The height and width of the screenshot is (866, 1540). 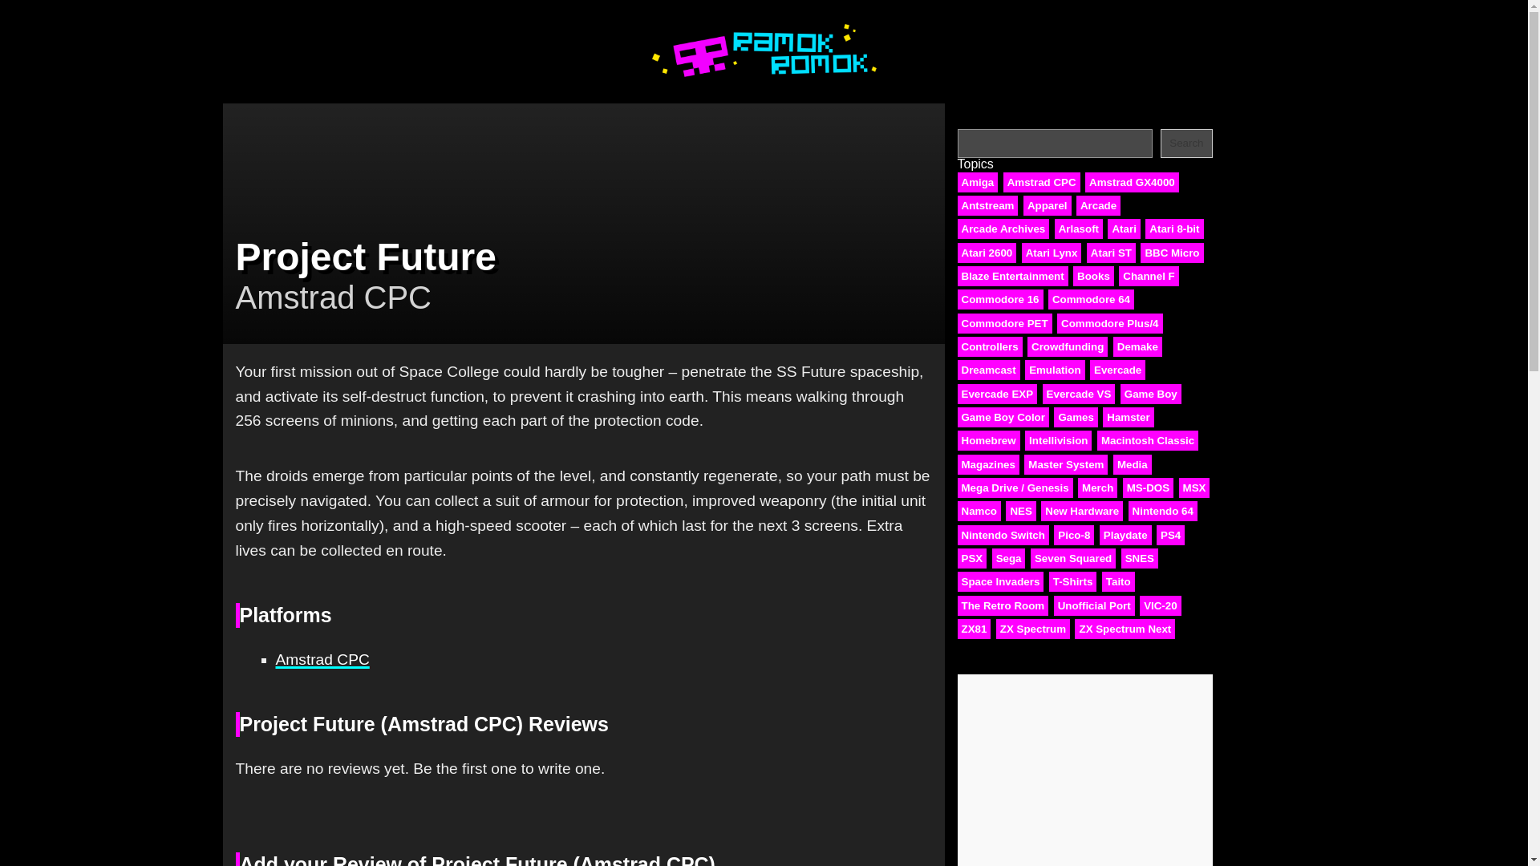 I want to click on Blaze Entertainment, so click(x=1013, y=276).